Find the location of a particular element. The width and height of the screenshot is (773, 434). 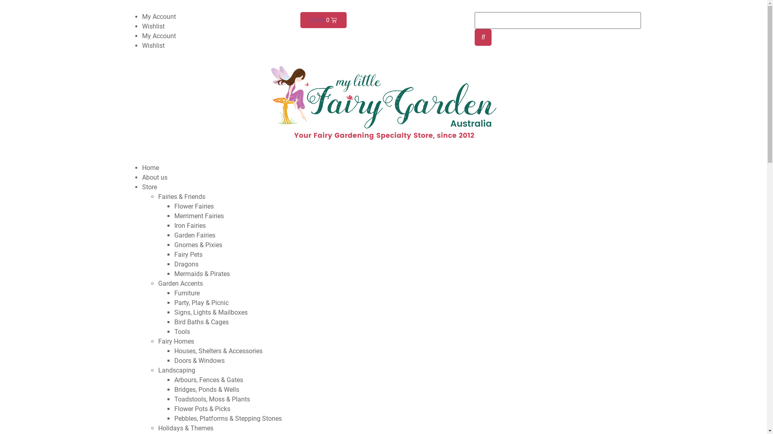

Pebbles, Platforms & Stepping Stones is located at coordinates (228, 419).